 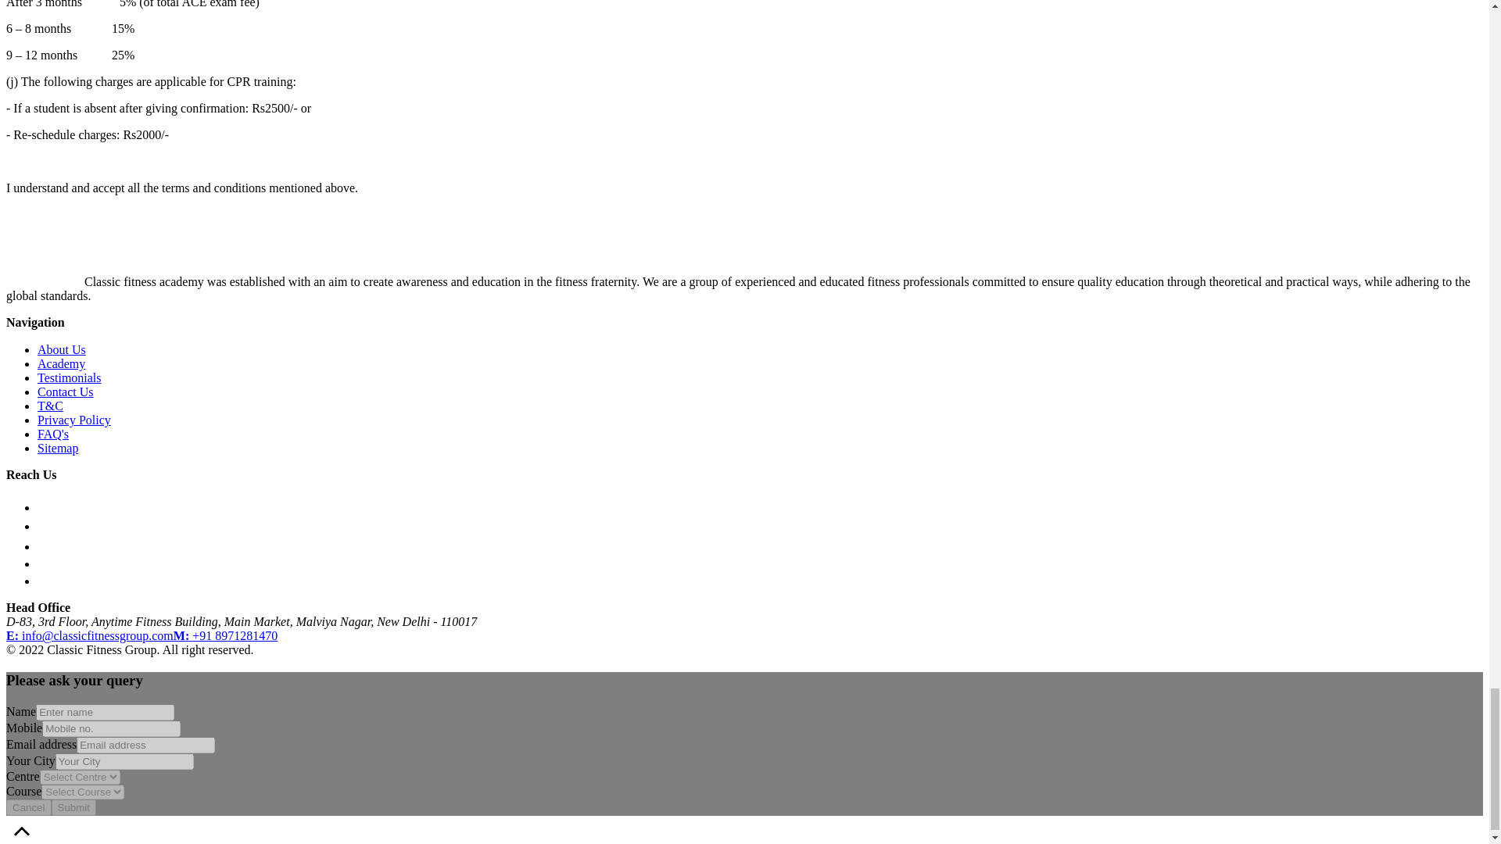 What do you see at coordinates (45, 563) in the screenshot?
I see `LinkedIn` at bounding box center [45, 563].